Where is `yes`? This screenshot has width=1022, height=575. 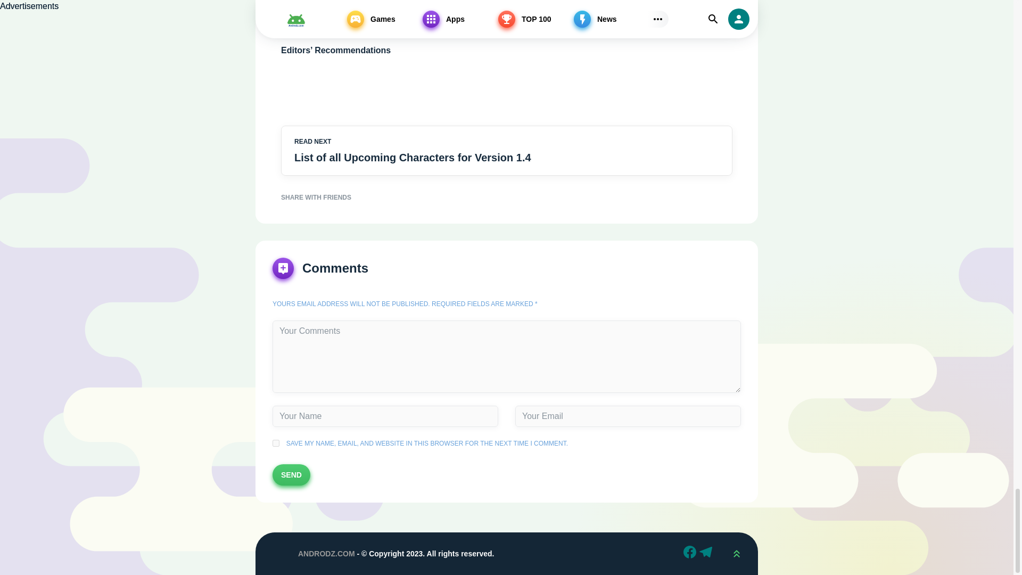 yes is located at coordinates (276, 443).